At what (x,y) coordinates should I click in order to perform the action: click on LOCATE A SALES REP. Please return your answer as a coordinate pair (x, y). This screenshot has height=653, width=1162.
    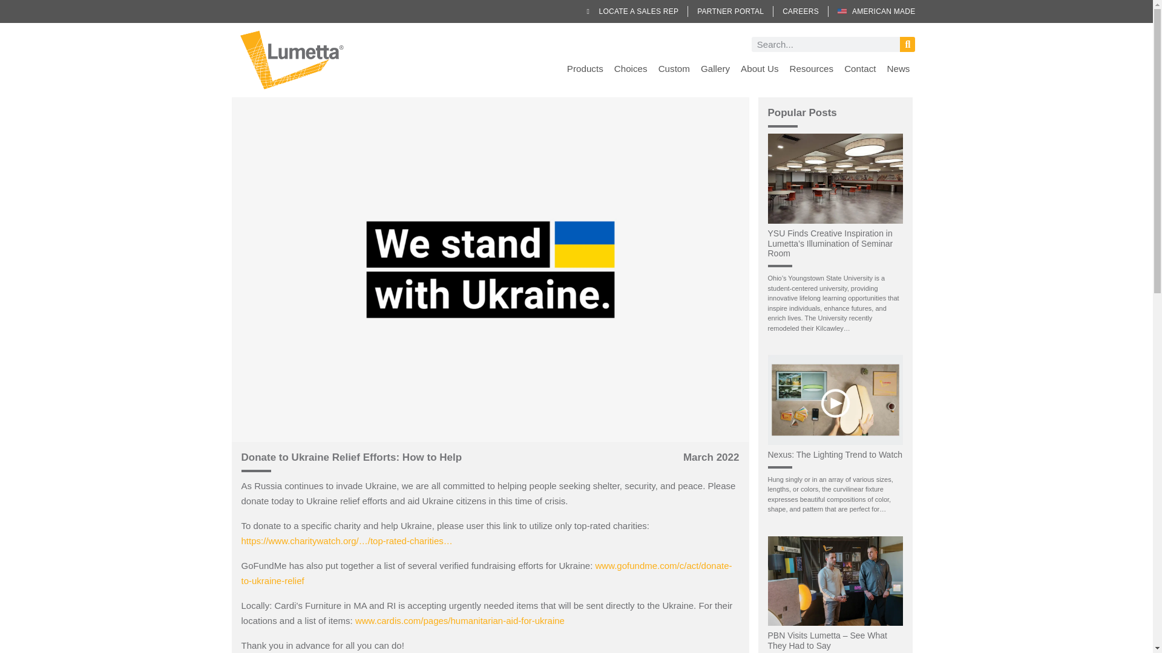
    Looking at the image, I should click on (632, 11).